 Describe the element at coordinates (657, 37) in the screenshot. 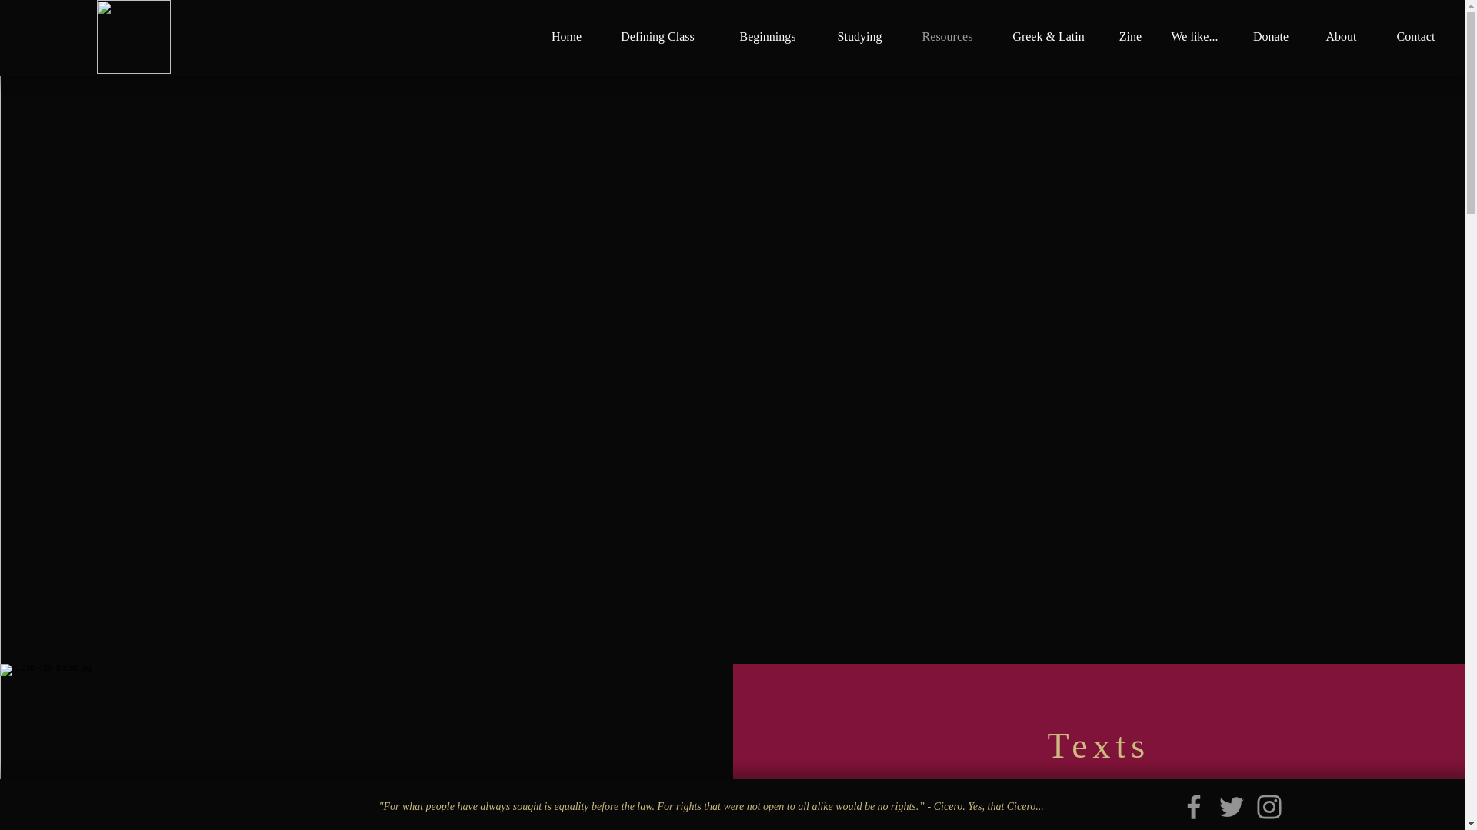

I see `Defining Class` at that location.